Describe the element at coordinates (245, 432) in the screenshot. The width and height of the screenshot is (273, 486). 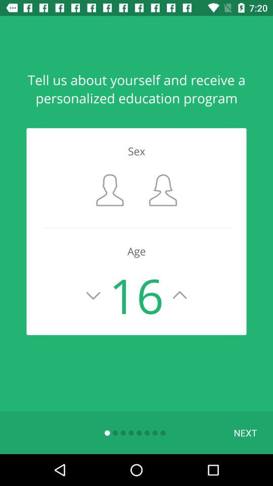
I see `select the item below age icon` at that location.